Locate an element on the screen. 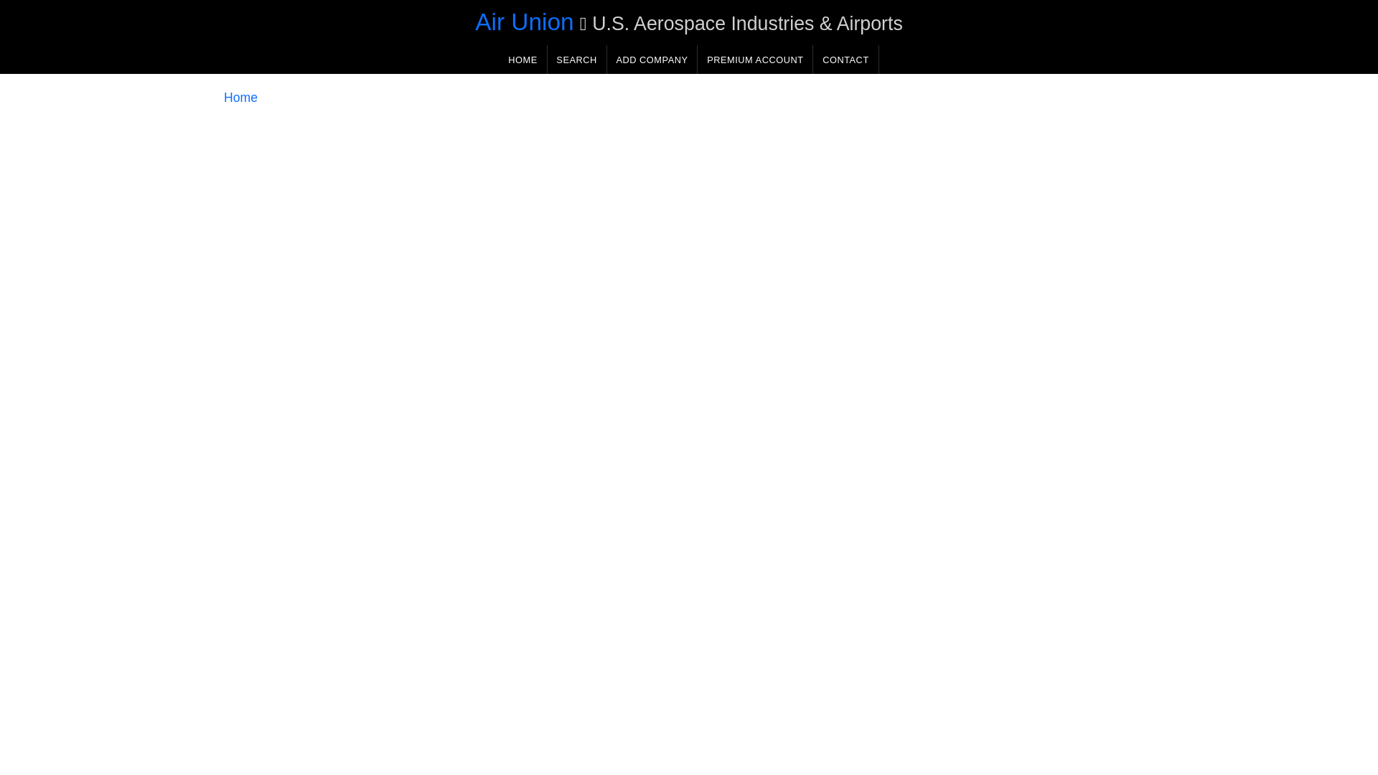  Add a new company is located at coordinates (652, 59).